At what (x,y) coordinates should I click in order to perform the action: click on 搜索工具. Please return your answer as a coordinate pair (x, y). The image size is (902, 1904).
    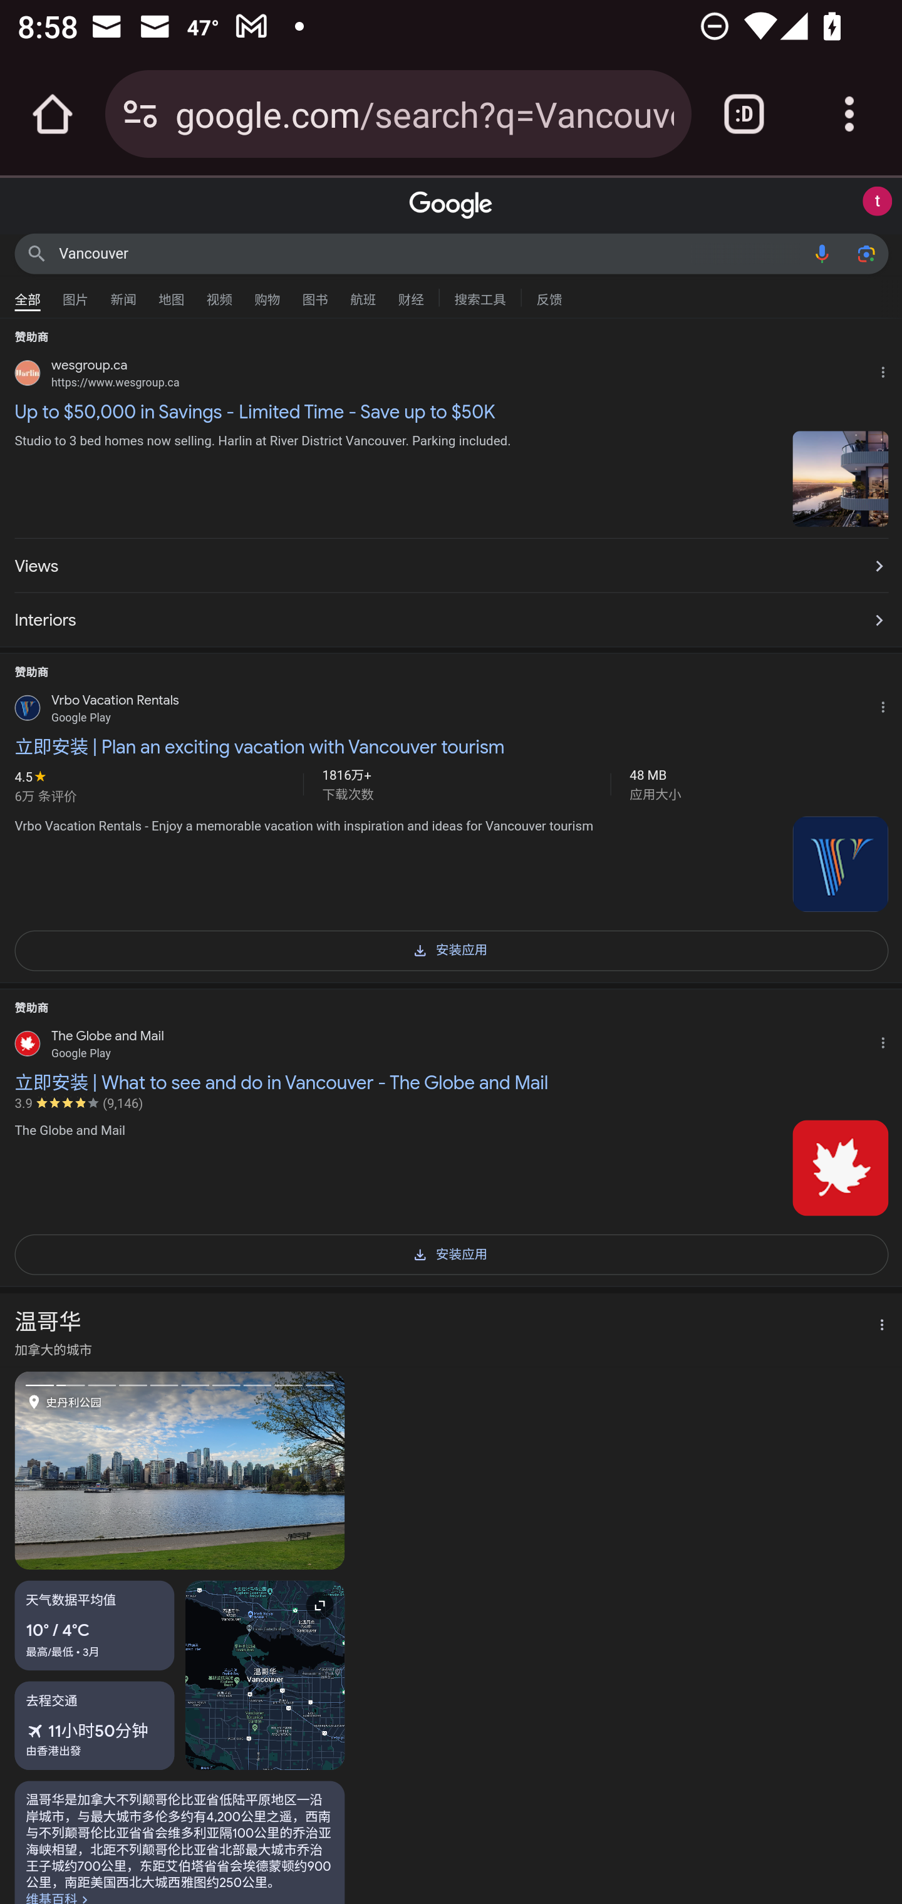
    Looking at the image, I should click on (480, 297).